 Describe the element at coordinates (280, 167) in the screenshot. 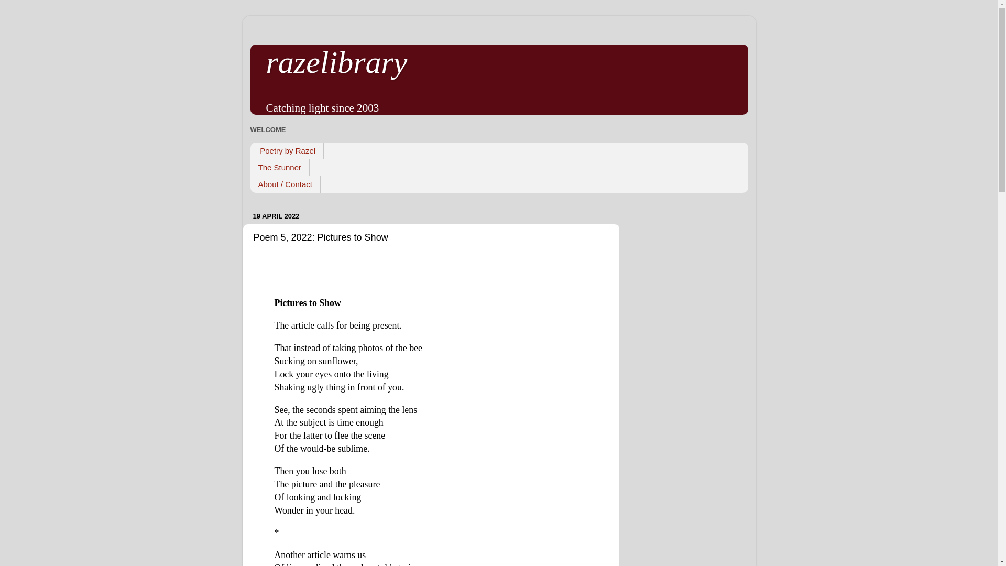

I see `The Stunner` at that location.